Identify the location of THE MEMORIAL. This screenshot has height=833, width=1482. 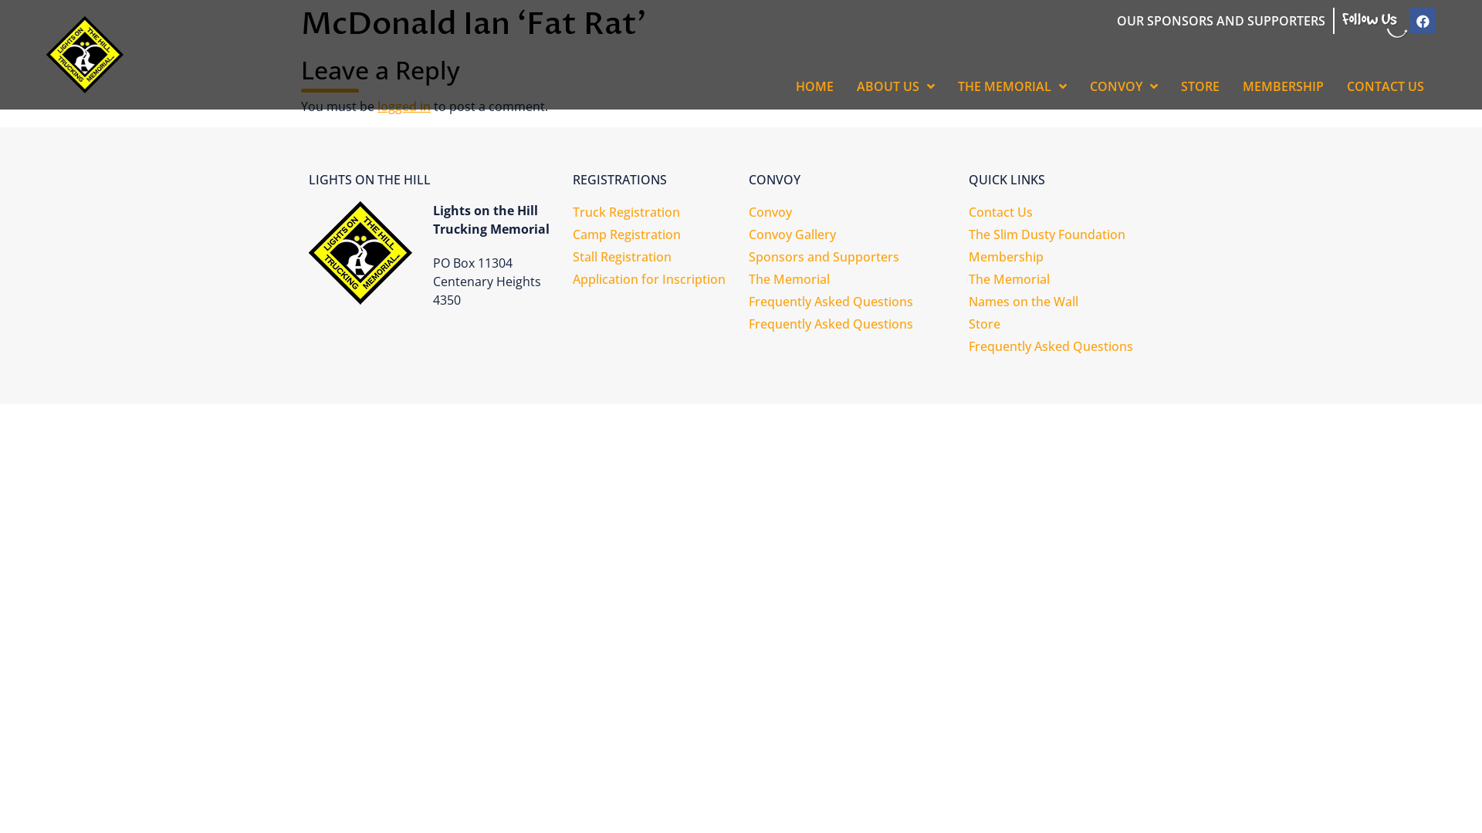
(1013, 86).